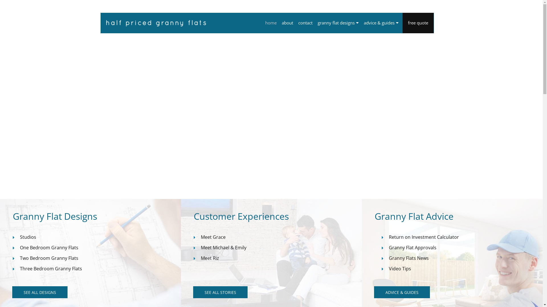  What do you see at coordinates (49, 258) in the screenshot?
I see `Two Bedroom Granny Flats` at bounding box center [49, 258].